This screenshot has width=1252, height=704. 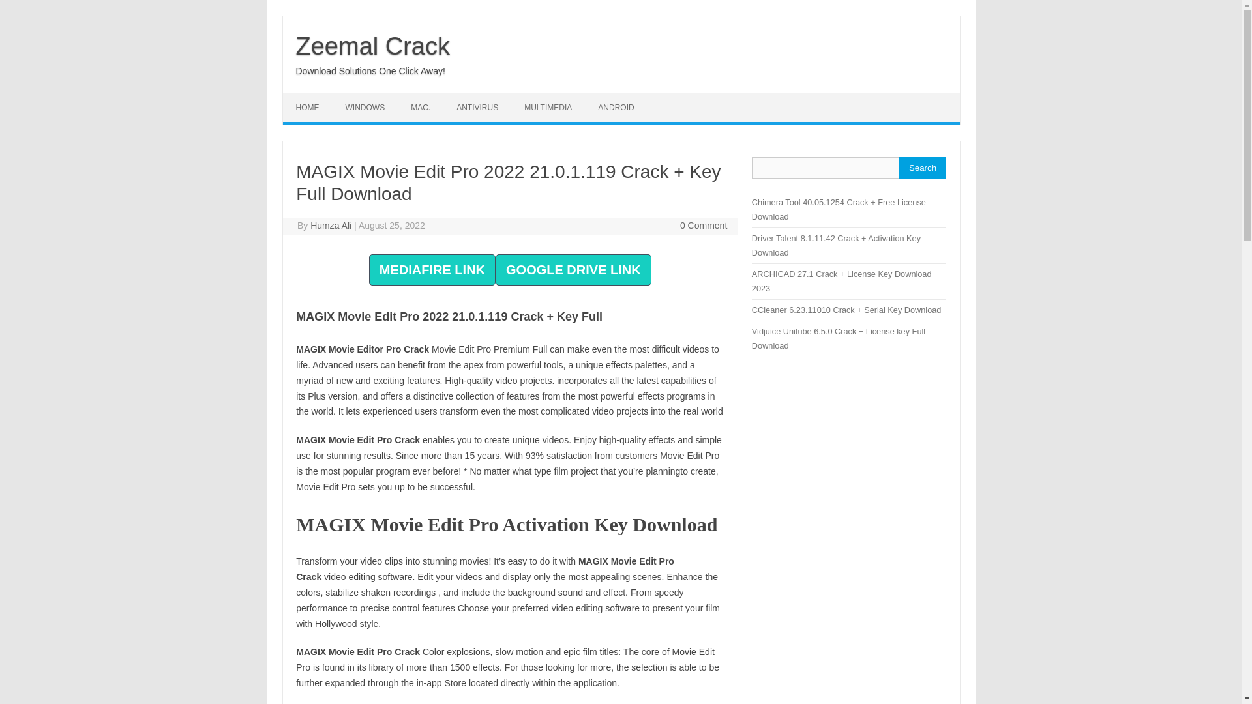 I want to click on Humza Ali, so click(x=331, y=226).